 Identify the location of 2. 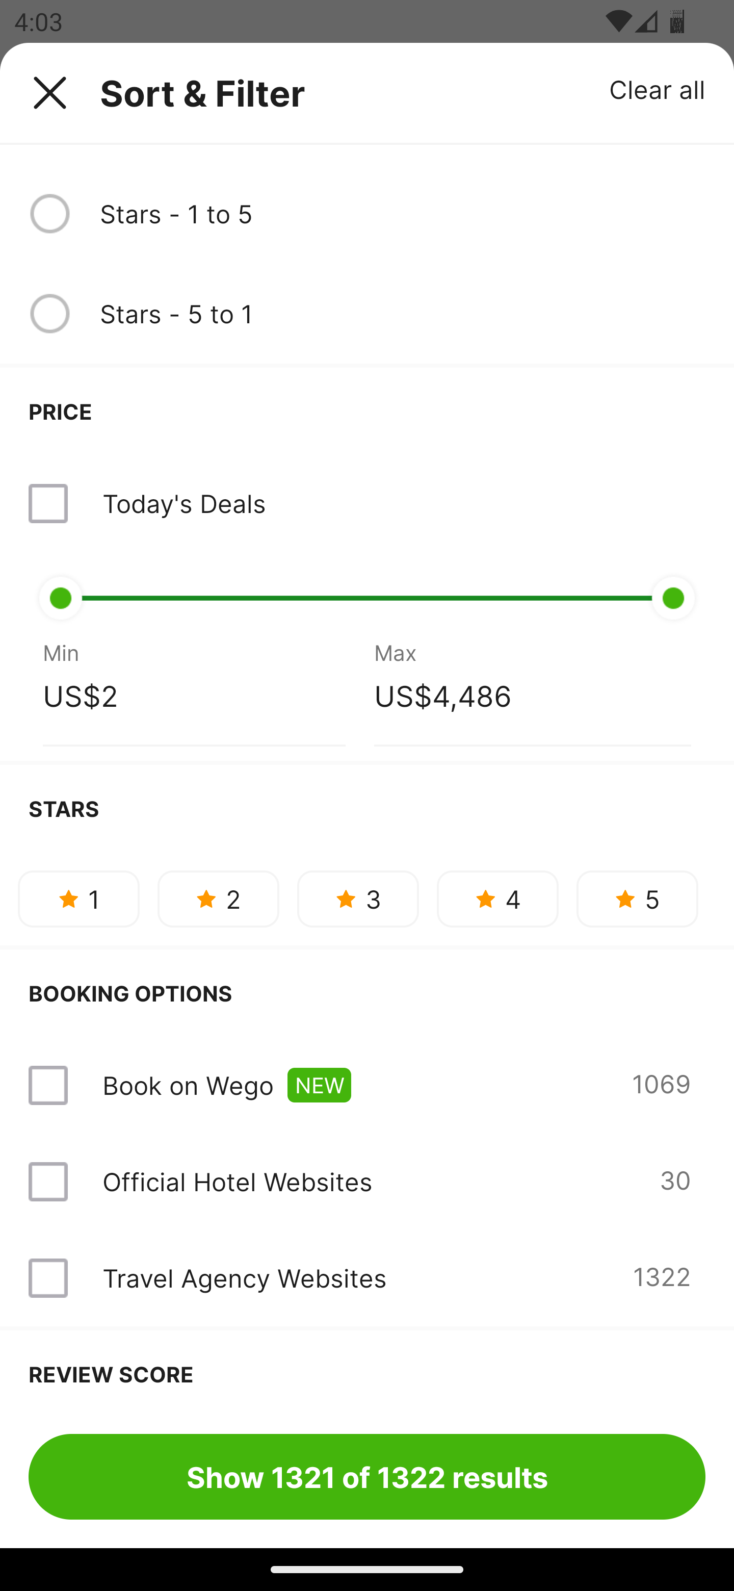
(218, 899).